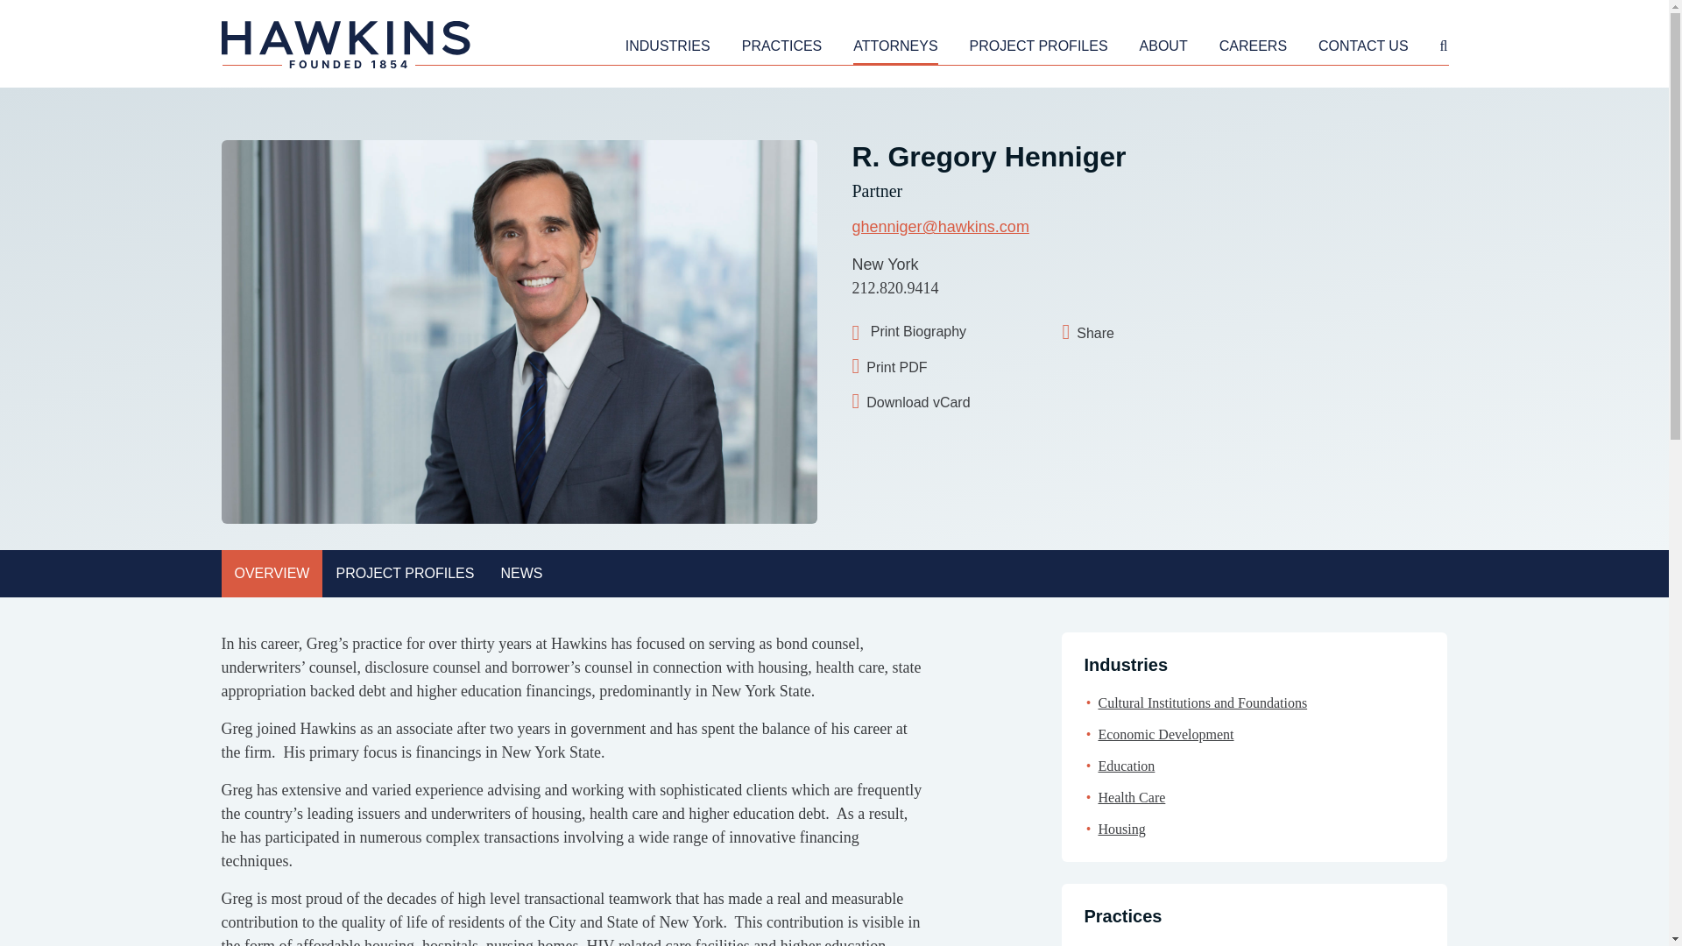 The width and height of the screenshot is (1682, 946). I want to click on PDF Print, so click(932, 367).